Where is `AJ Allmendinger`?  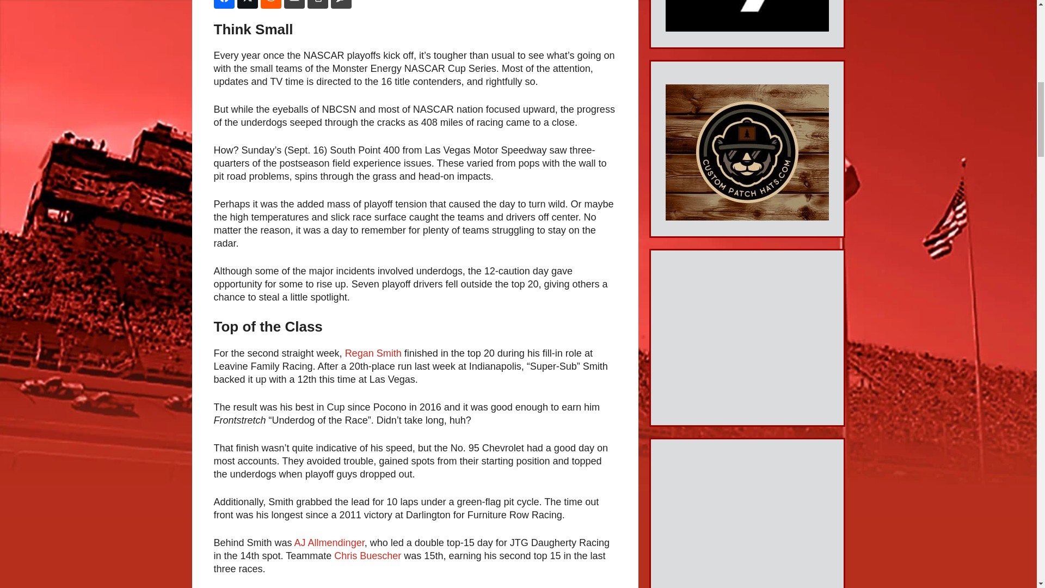 AJ Allmendinger is located at coordinates (330, 542).